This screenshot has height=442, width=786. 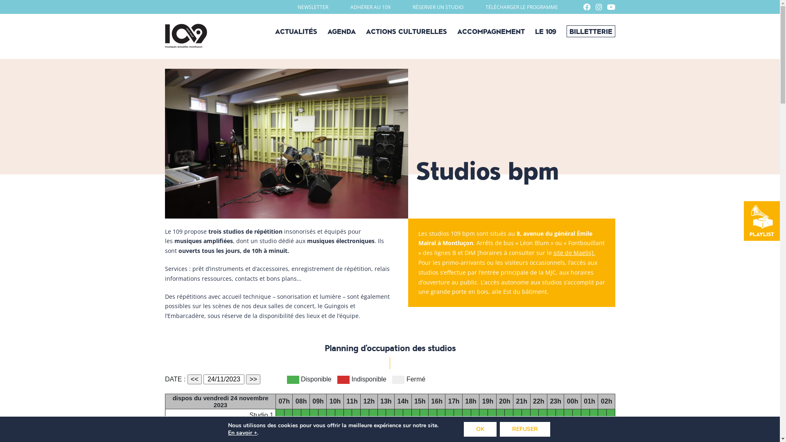 What do you see at coordinates (545, 31) in the screenshot?
I see `LE 109` at bounding box center [545, 31].